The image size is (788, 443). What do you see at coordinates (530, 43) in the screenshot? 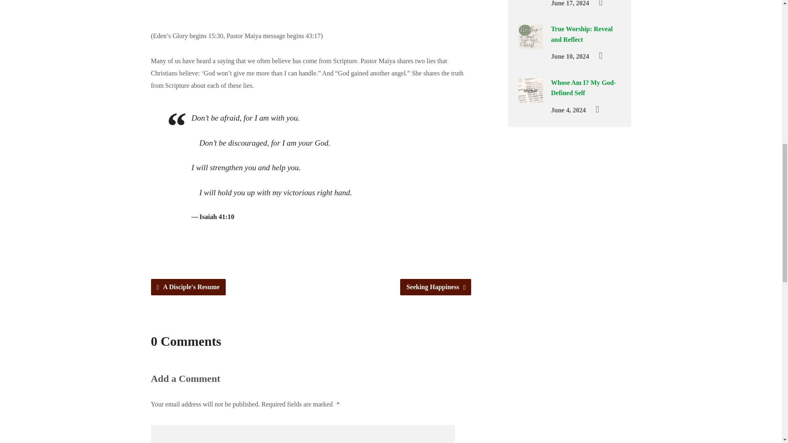
I see `True Worship: Reveal and Reflect` at bounding box center [530, 43].